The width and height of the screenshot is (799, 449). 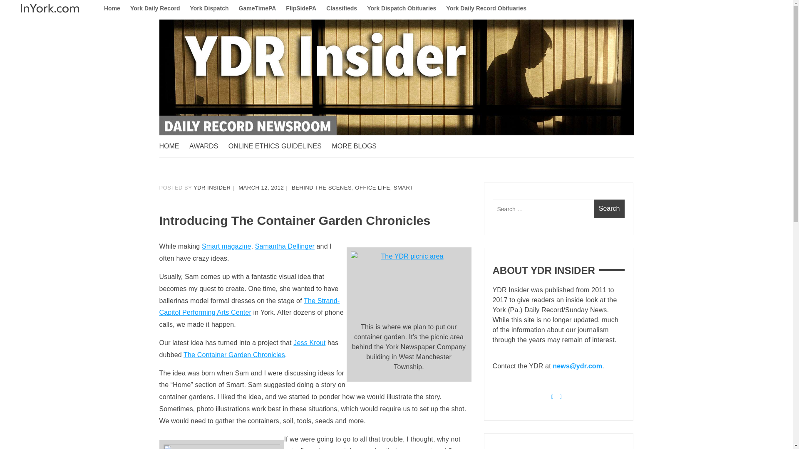 I want to click on AWARDS, so click(x=208, y=146).